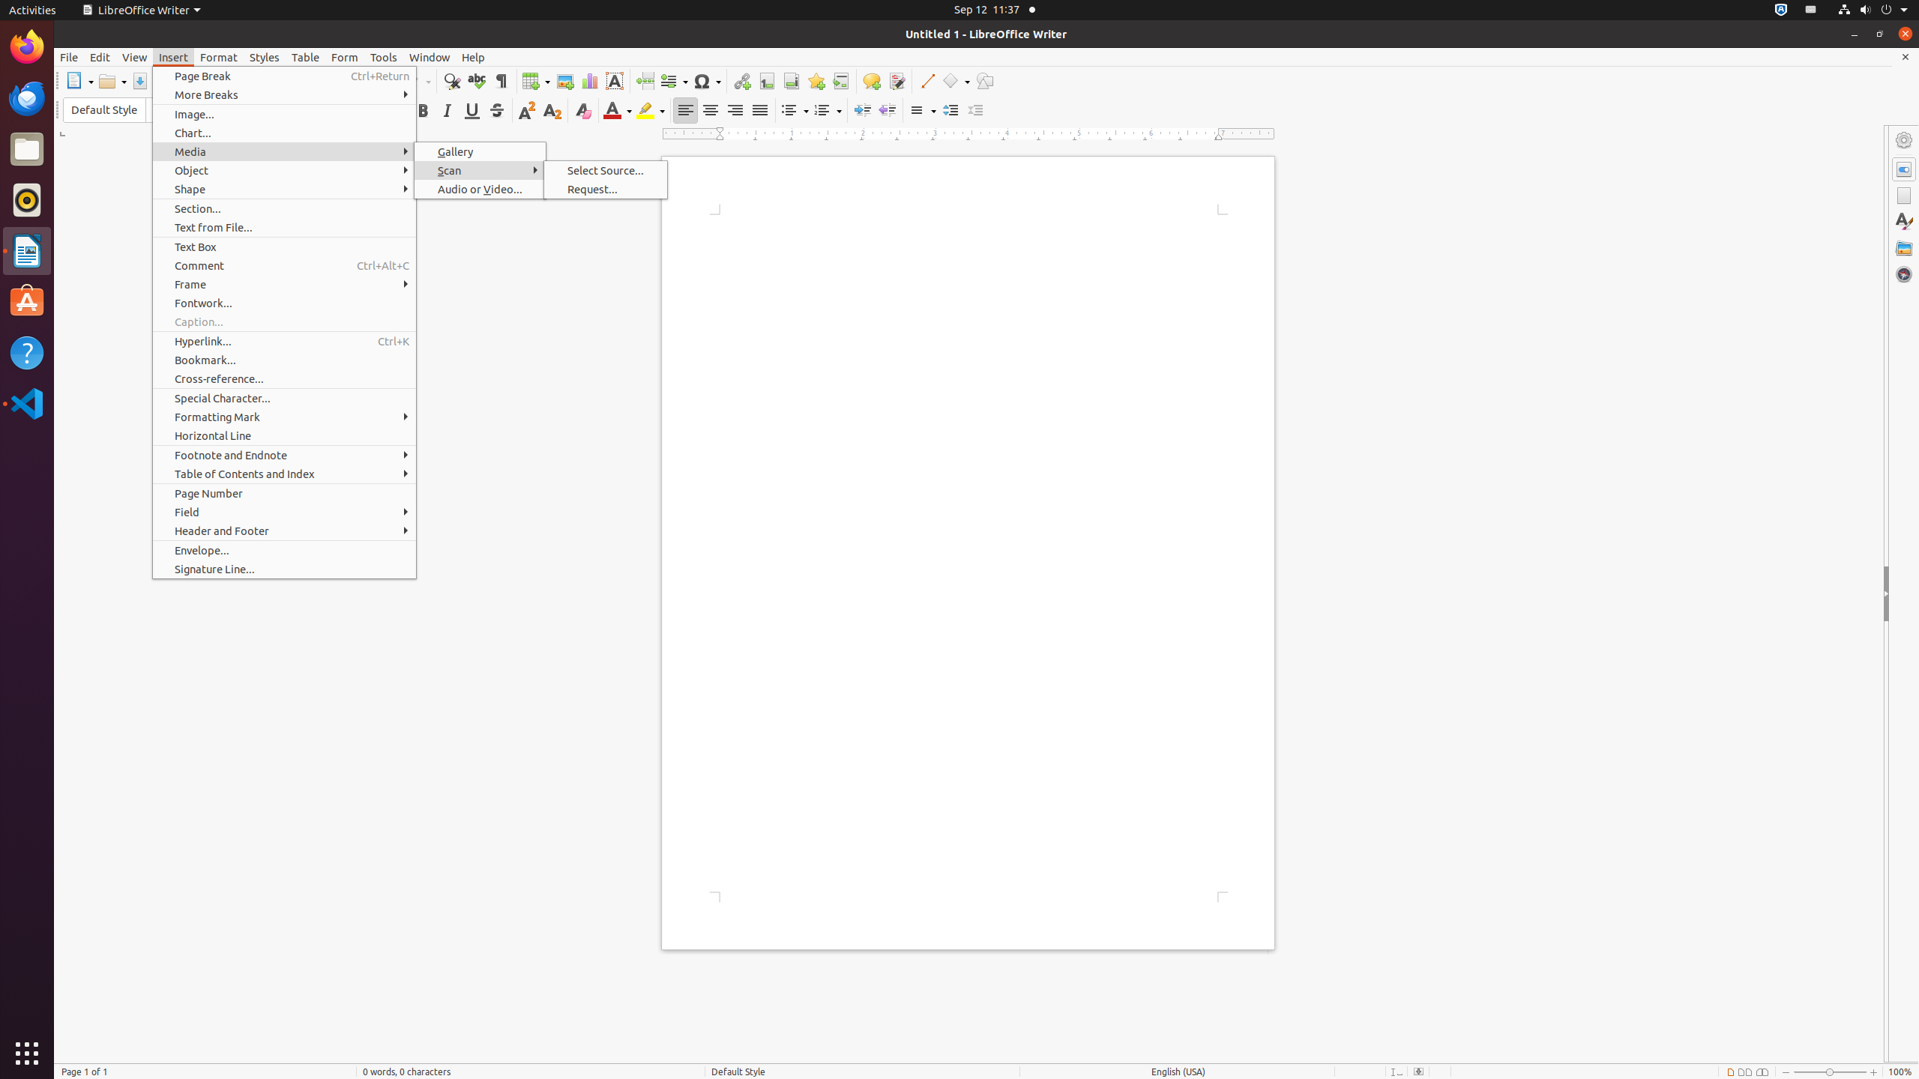 This screenshot has width=1919, height=1079. Describe the element at coordinates (766, 81) in the screenshot. I see `Footnote` at that location.